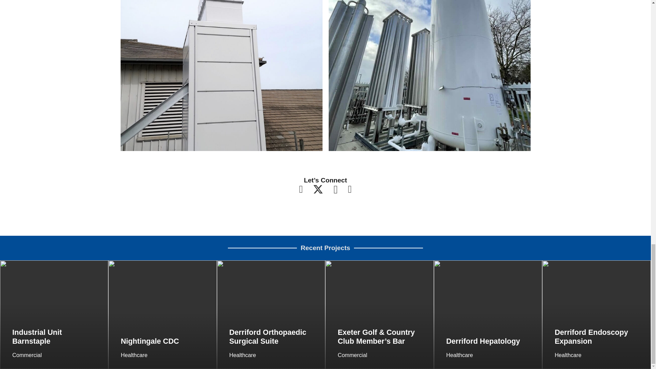  What do you see at coordinates (336, 190) in the screenshot?
I see `Instagram` at bounding box center [336, 190].